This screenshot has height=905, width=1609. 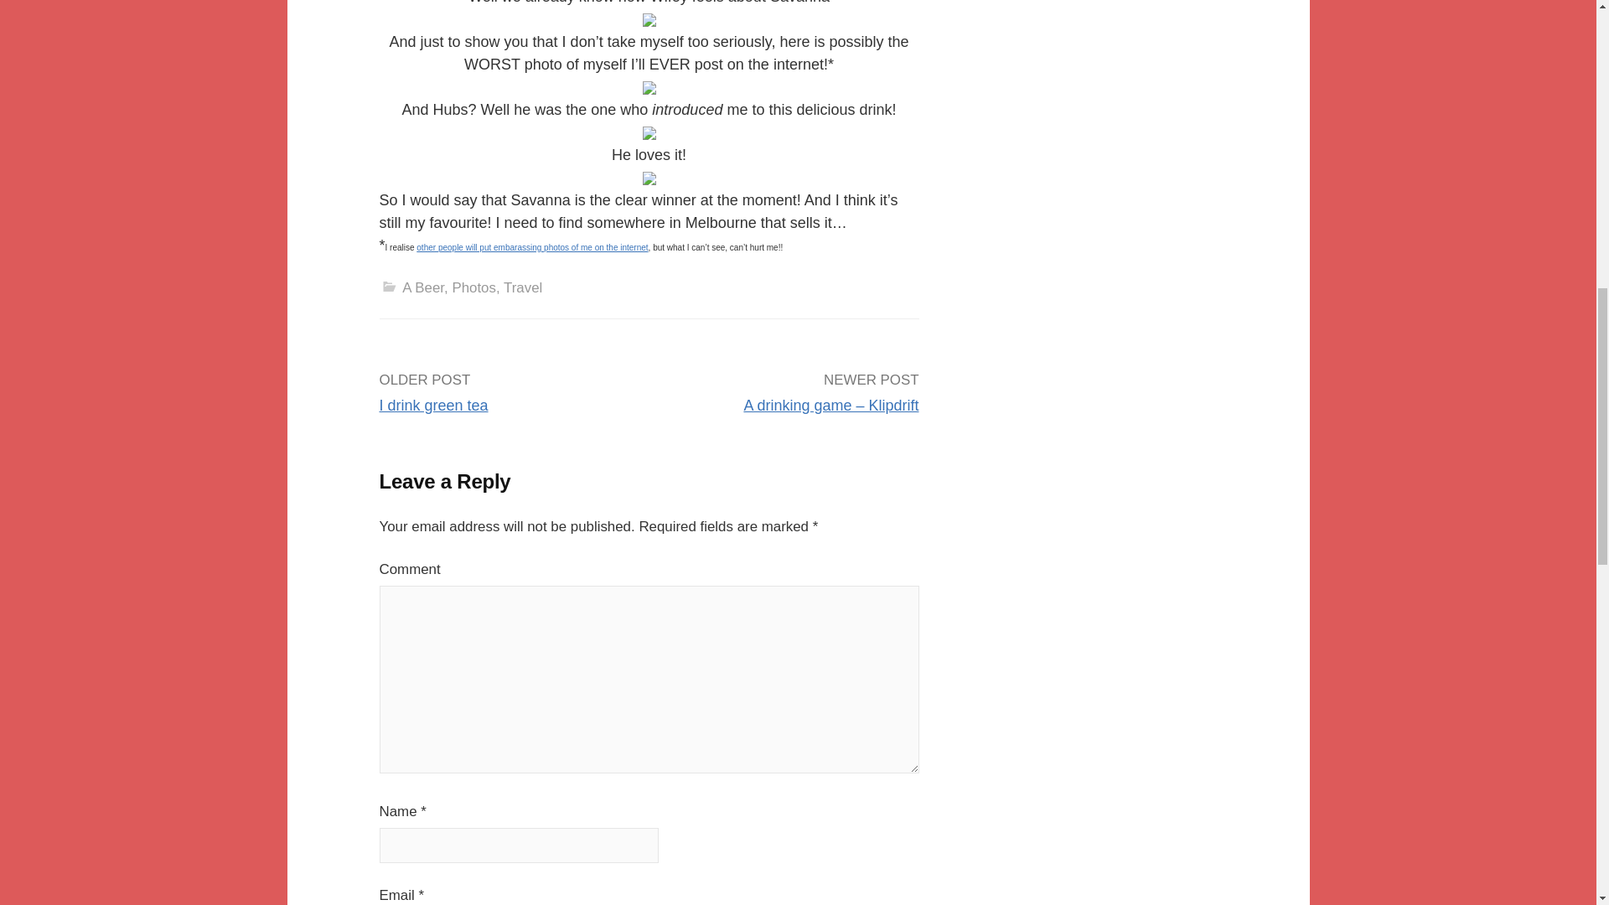 I want to click on A Beer, so click(x=422, y=287).